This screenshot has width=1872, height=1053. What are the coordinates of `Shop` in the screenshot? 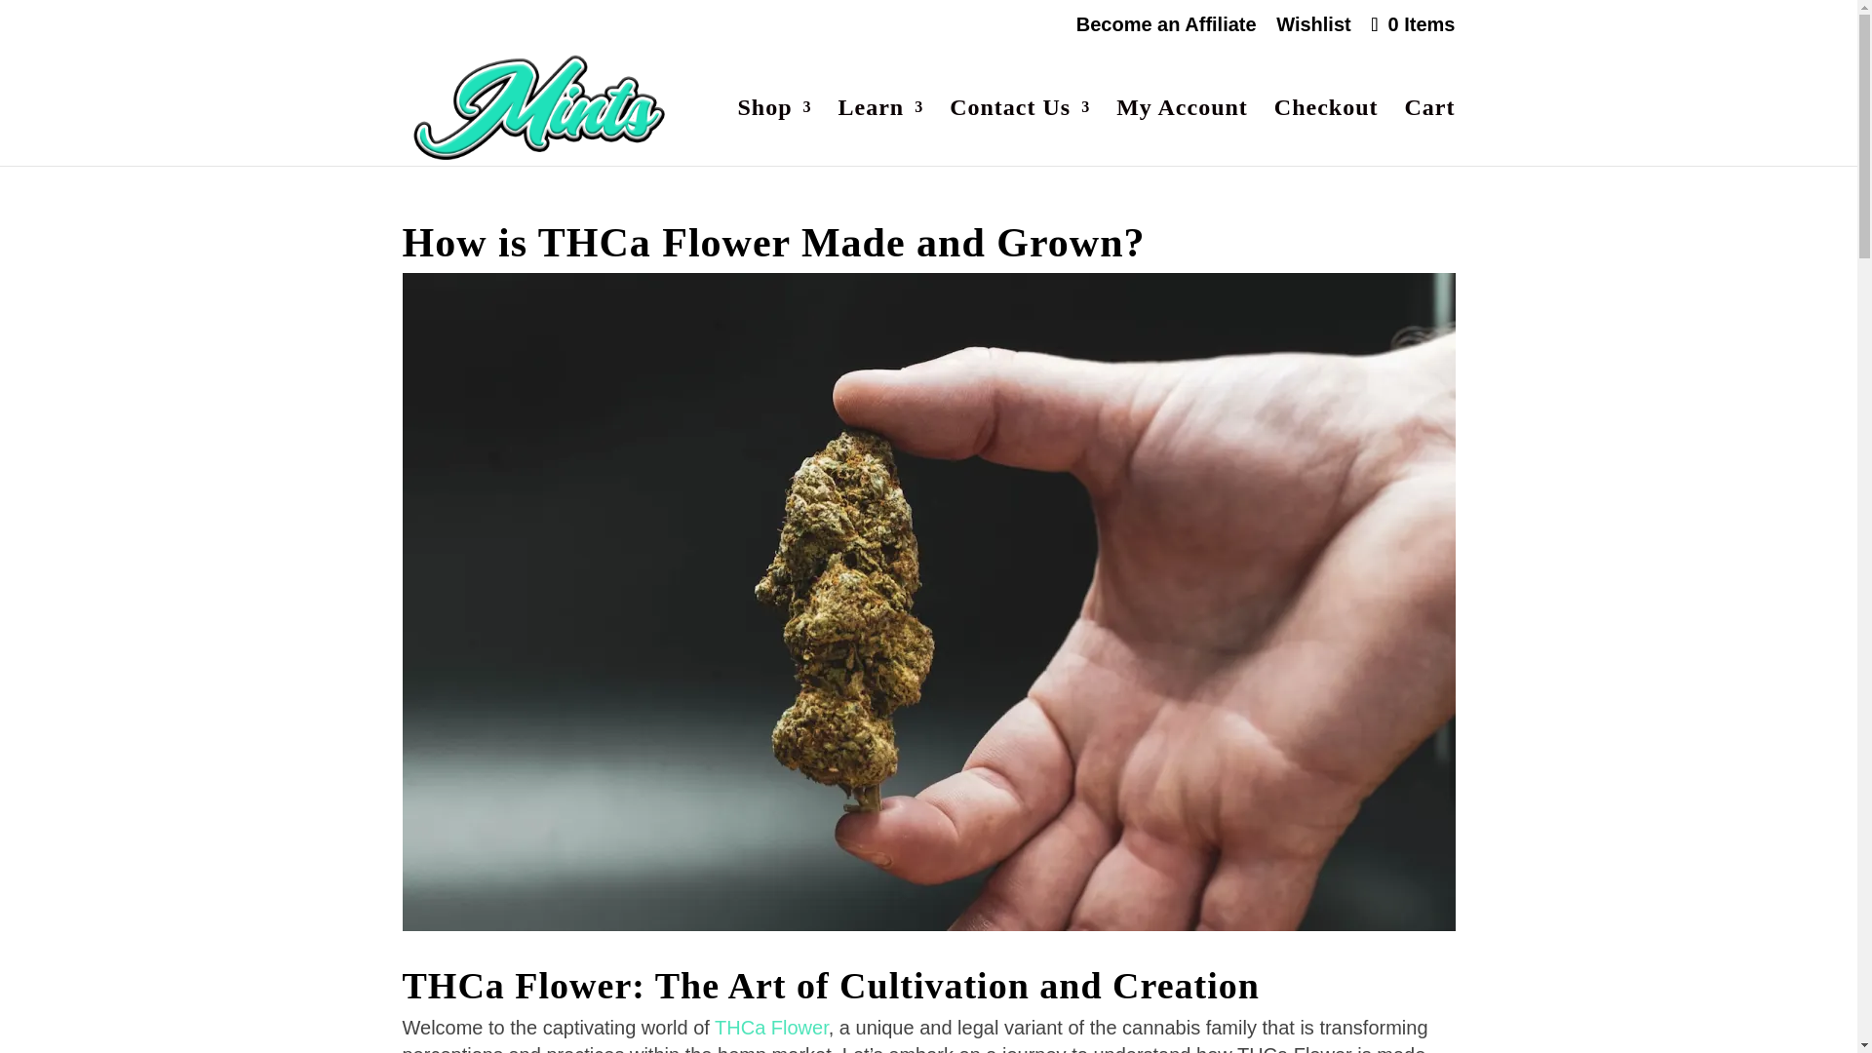 It's located at (774, 133).